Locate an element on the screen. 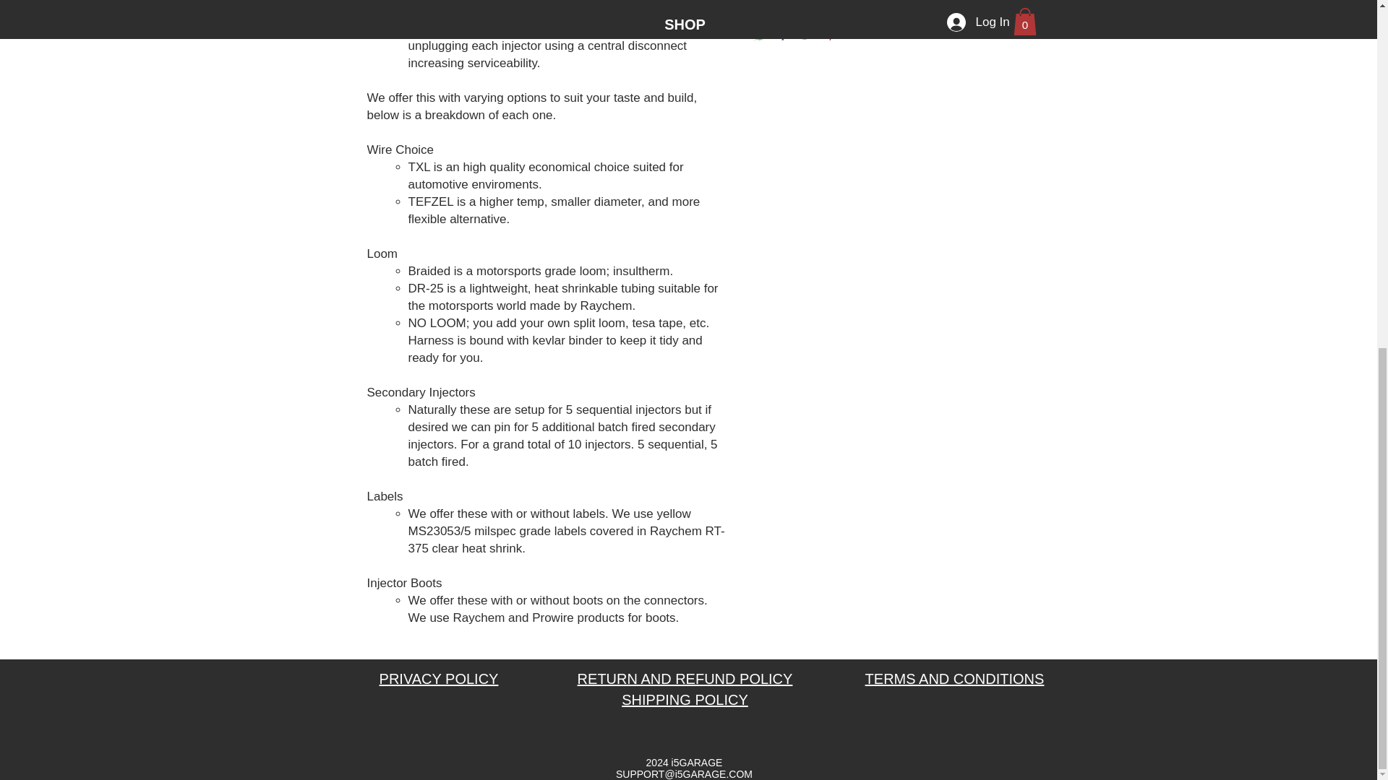 The height and width of the screenshot is (780, 1388). SHIPPING POLICY is located at coordinates (685, 699).